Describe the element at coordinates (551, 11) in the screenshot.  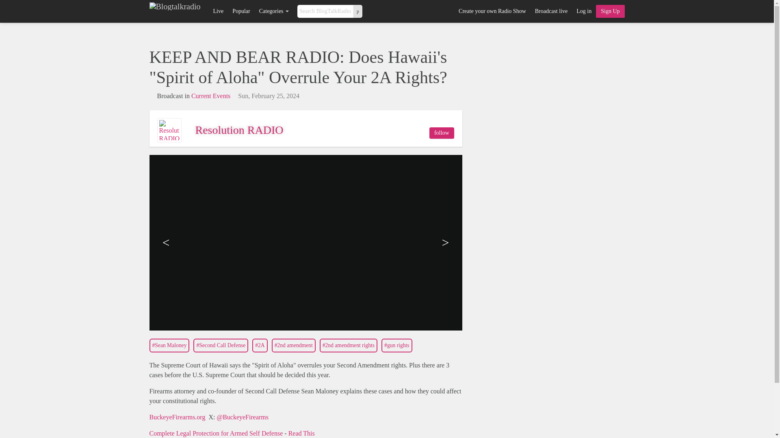
I see `Broadcast live` at that location.